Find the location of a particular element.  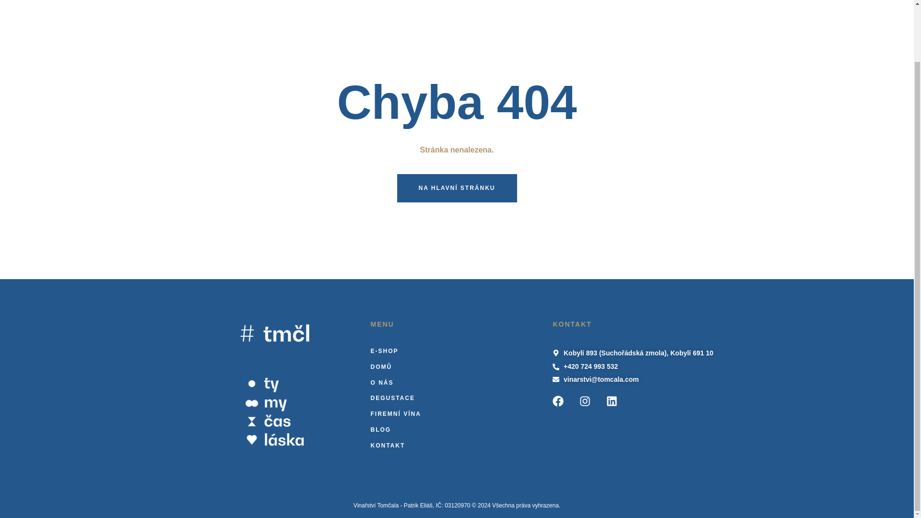

E-SHOP is located at coordinates (457, 351).